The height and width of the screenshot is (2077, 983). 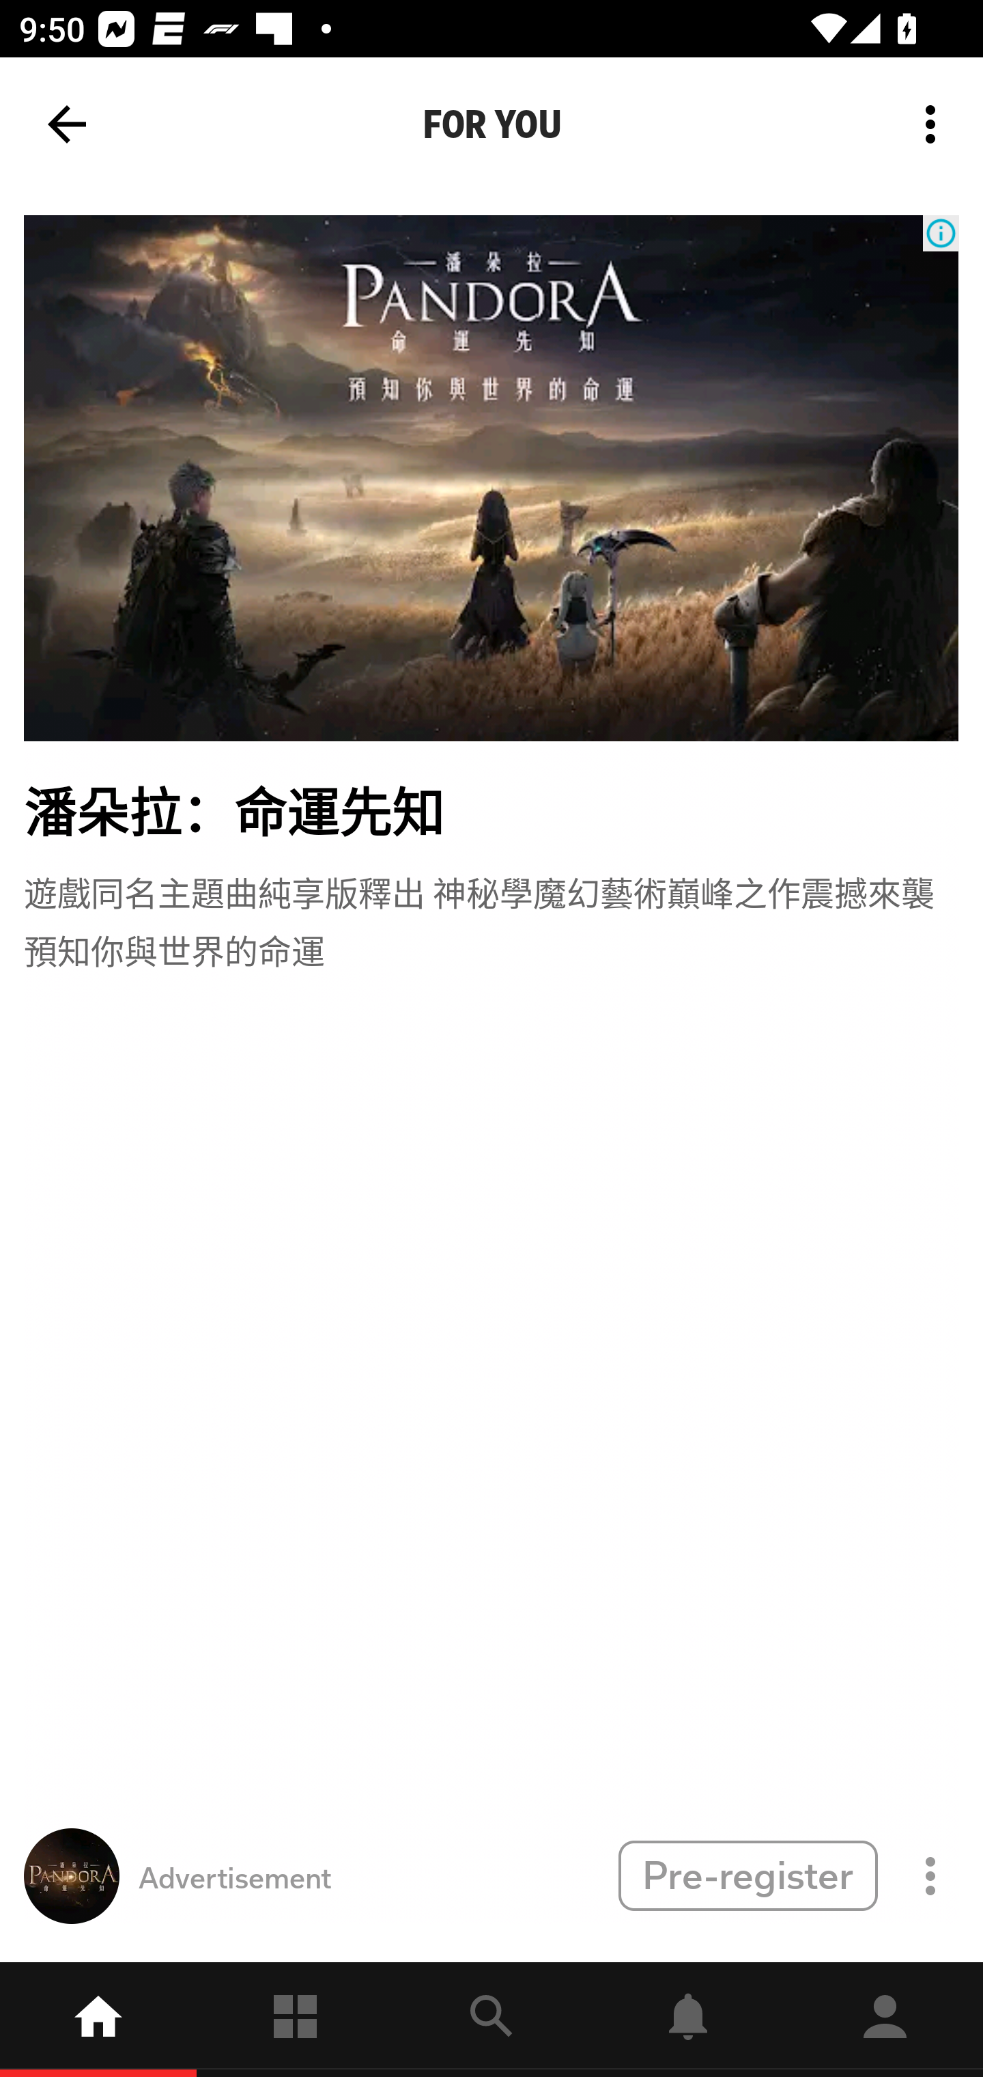 I want to click on Notifications, so click(x=688, y=2020).